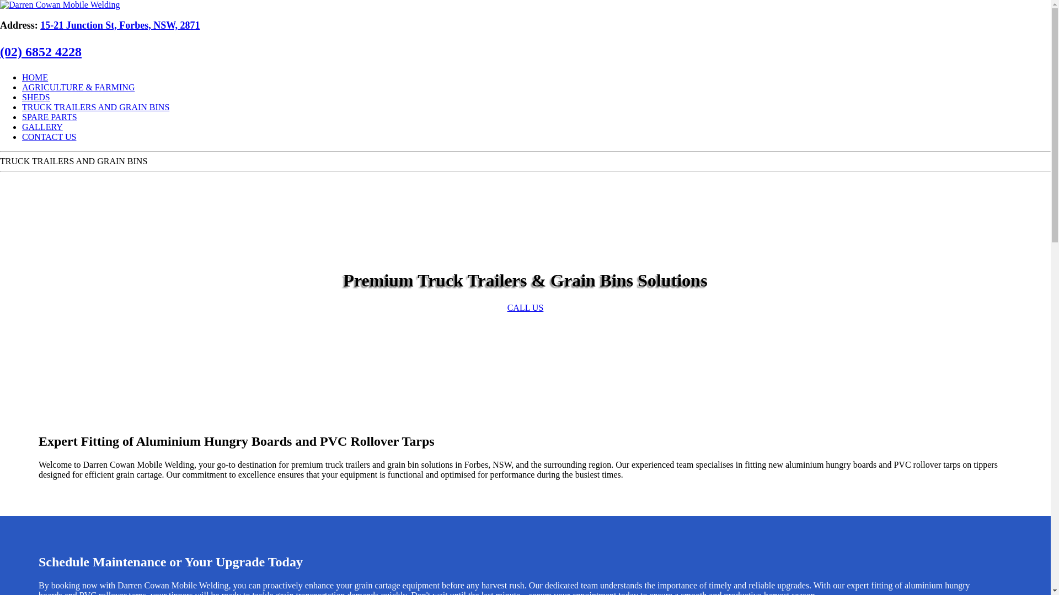 Image resolution: width=1059 pixels, height=595 pixels. Describe the element at coordinates (60, 5) in the screenshot. I see `Darren Cowan Mobile Welding` at that location.